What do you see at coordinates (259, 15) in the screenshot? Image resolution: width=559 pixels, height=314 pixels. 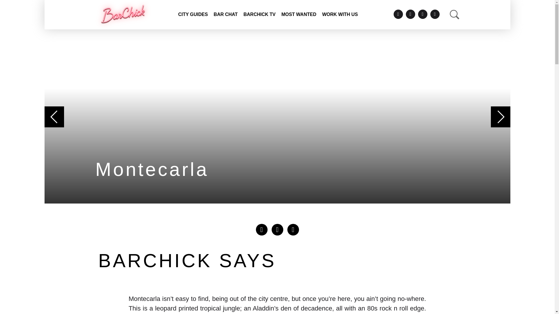 I see `Barchick TV` at bounding box center [259, 15].